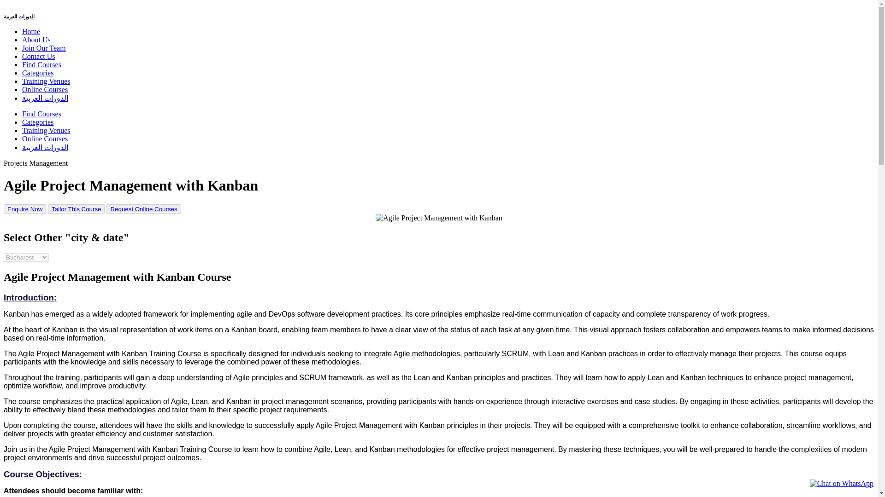 The image size is (885, 497). I want to click on Home, so click(31, 31).